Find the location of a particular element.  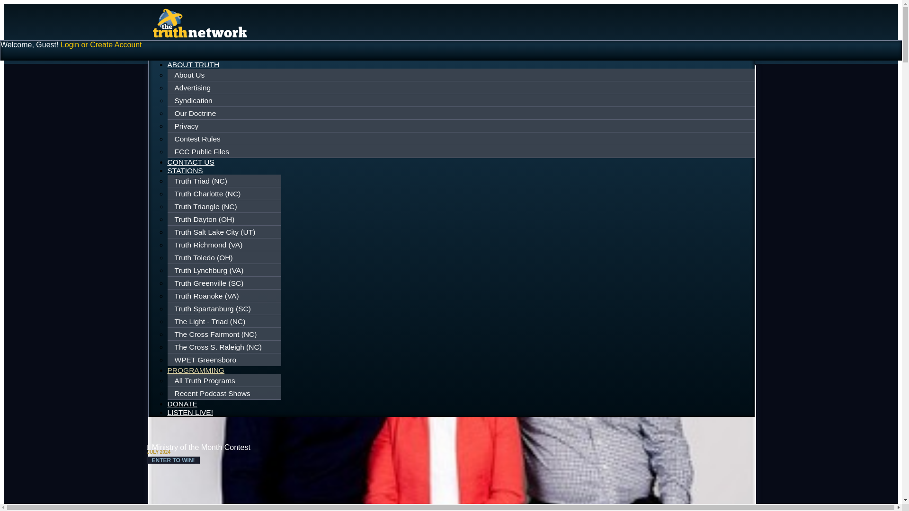

STATIONS is located at coordinates (185, 170).